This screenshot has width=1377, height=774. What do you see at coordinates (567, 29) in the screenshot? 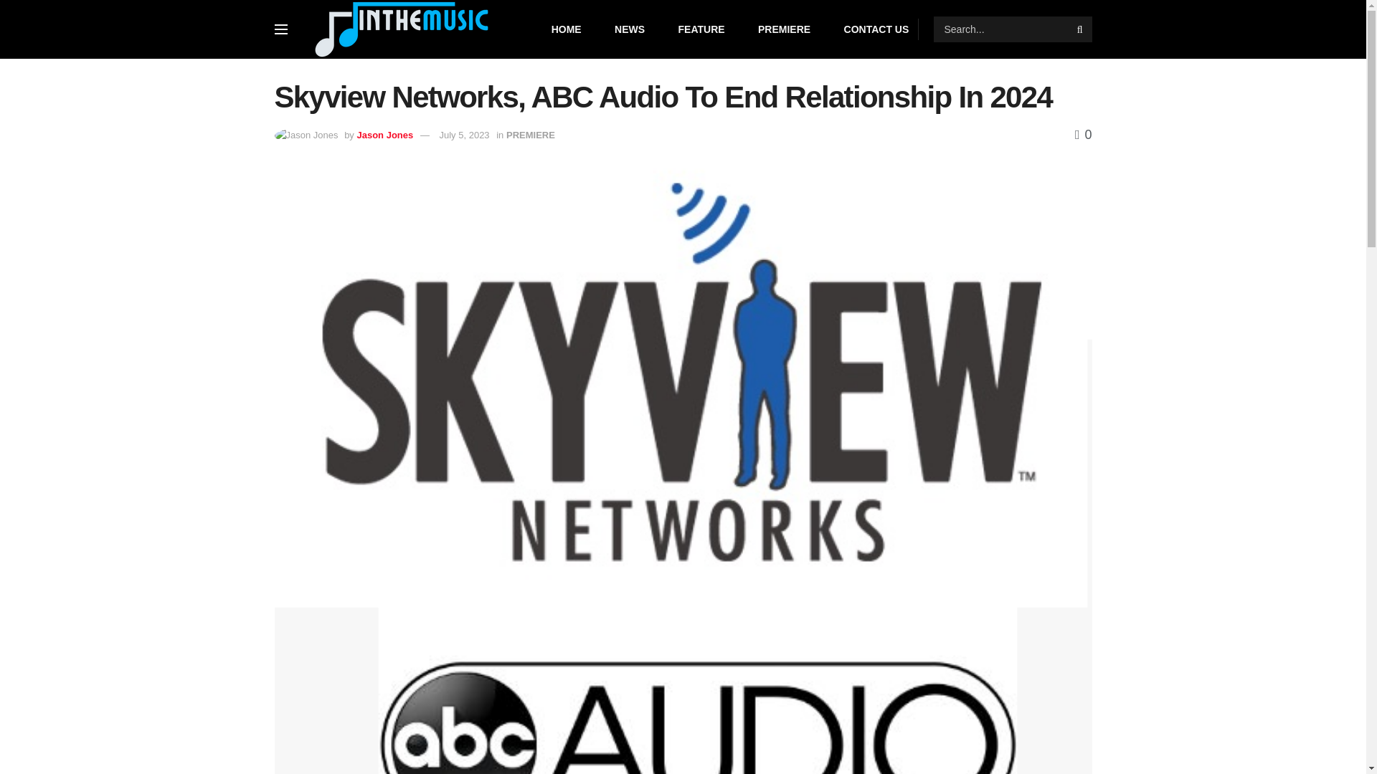
I see `HOME` at bounding box center [567, 29].